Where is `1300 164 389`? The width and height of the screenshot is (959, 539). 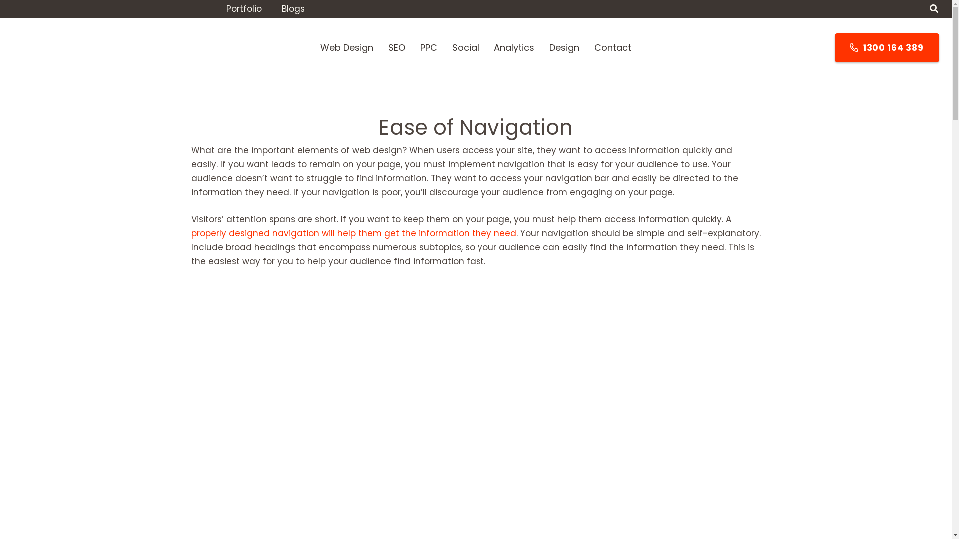
1300 164 389 is located at coordinates (887, 48).